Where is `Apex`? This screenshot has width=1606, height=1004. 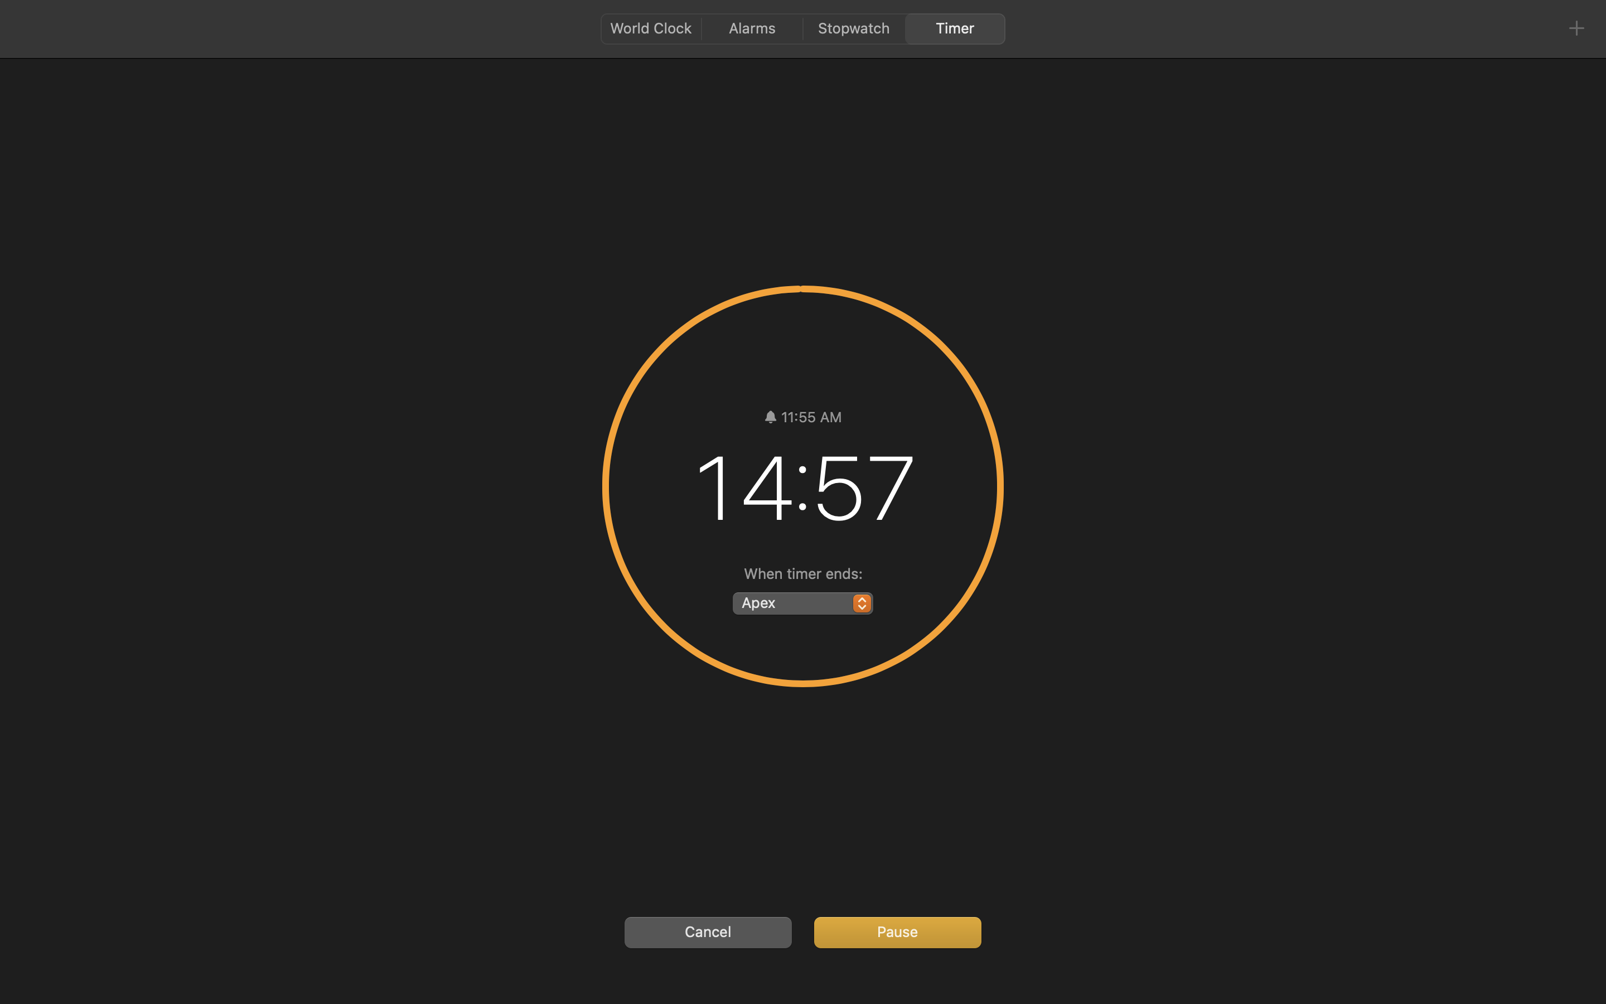
Apex is located at coordinates (803, 605).